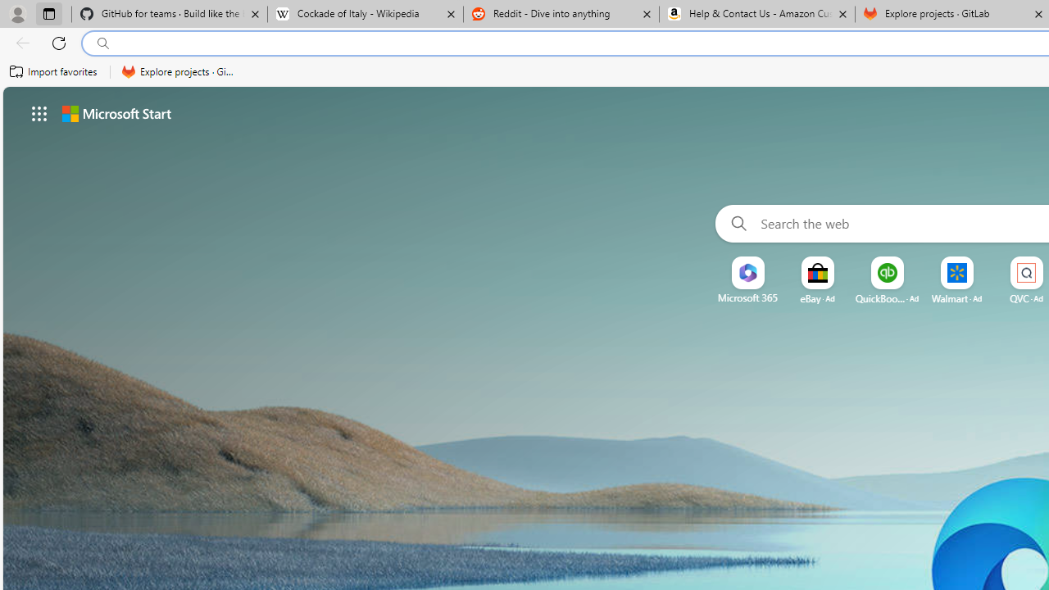 The height and width of the screenshot is (590, 1049). I want to click on Import favorites, so click(54, 72).